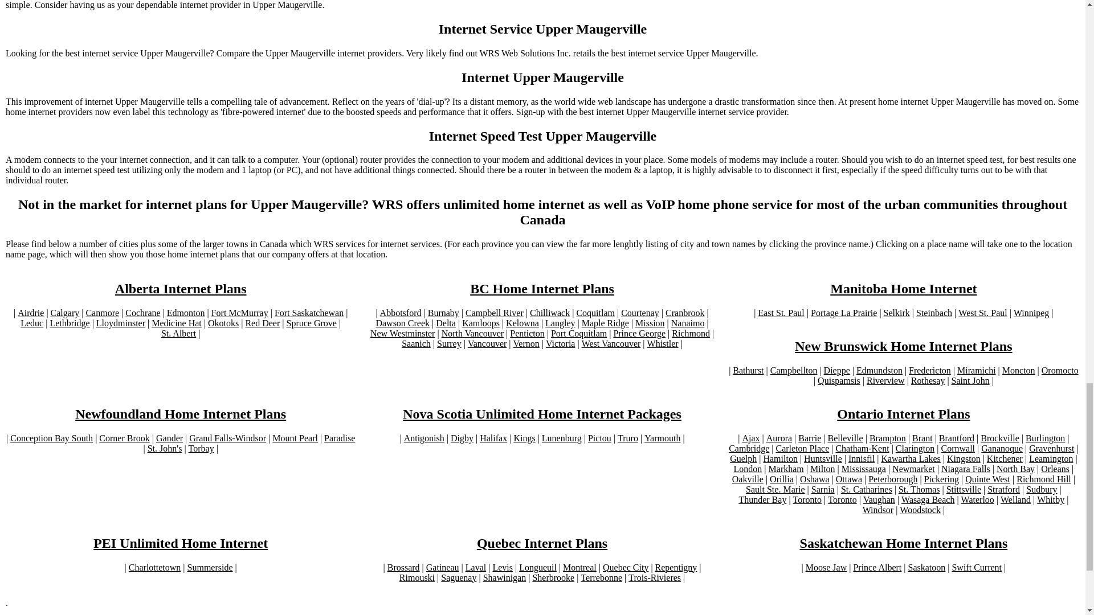 Image resolution: width=1094 pixels, height=615 pixels. Describe the element at coordinates (309, 313) in the screenshot. I see `Fort Saskatchewan` at that location.